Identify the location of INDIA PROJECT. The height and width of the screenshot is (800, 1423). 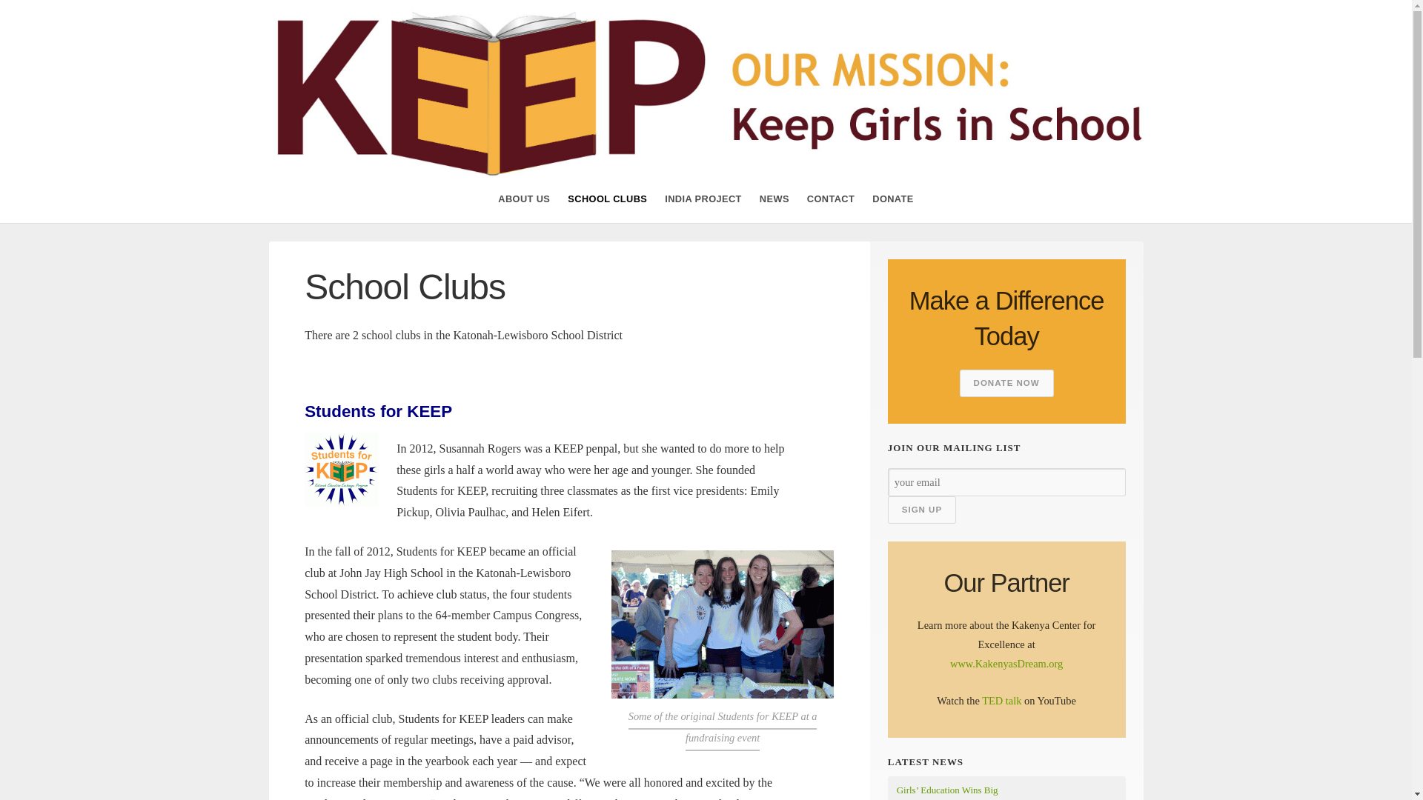
(703, 199).